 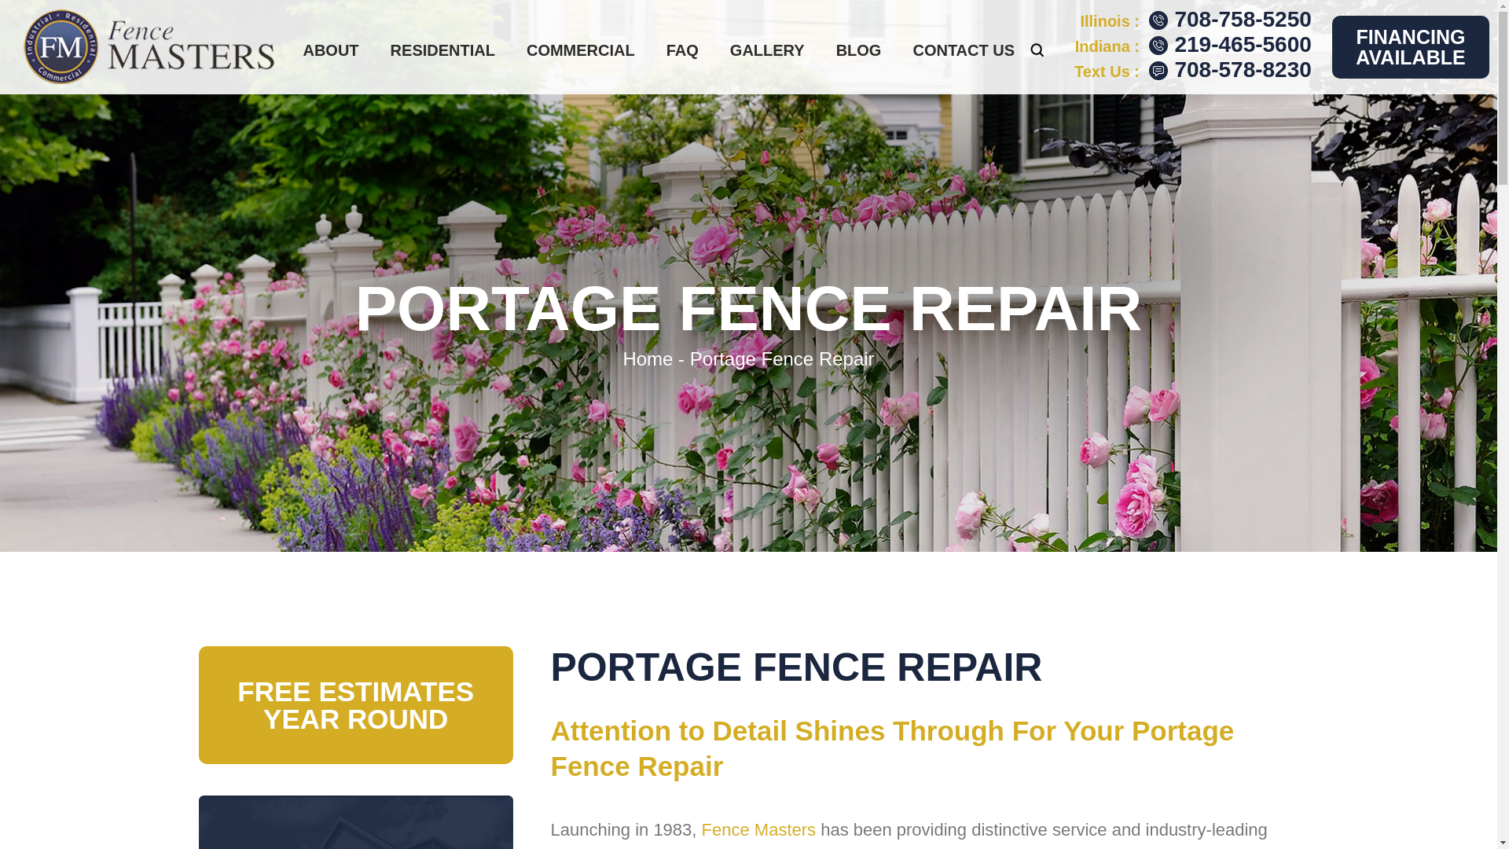 I want to click on COMMERCIAL, so click(x=581, y=50).